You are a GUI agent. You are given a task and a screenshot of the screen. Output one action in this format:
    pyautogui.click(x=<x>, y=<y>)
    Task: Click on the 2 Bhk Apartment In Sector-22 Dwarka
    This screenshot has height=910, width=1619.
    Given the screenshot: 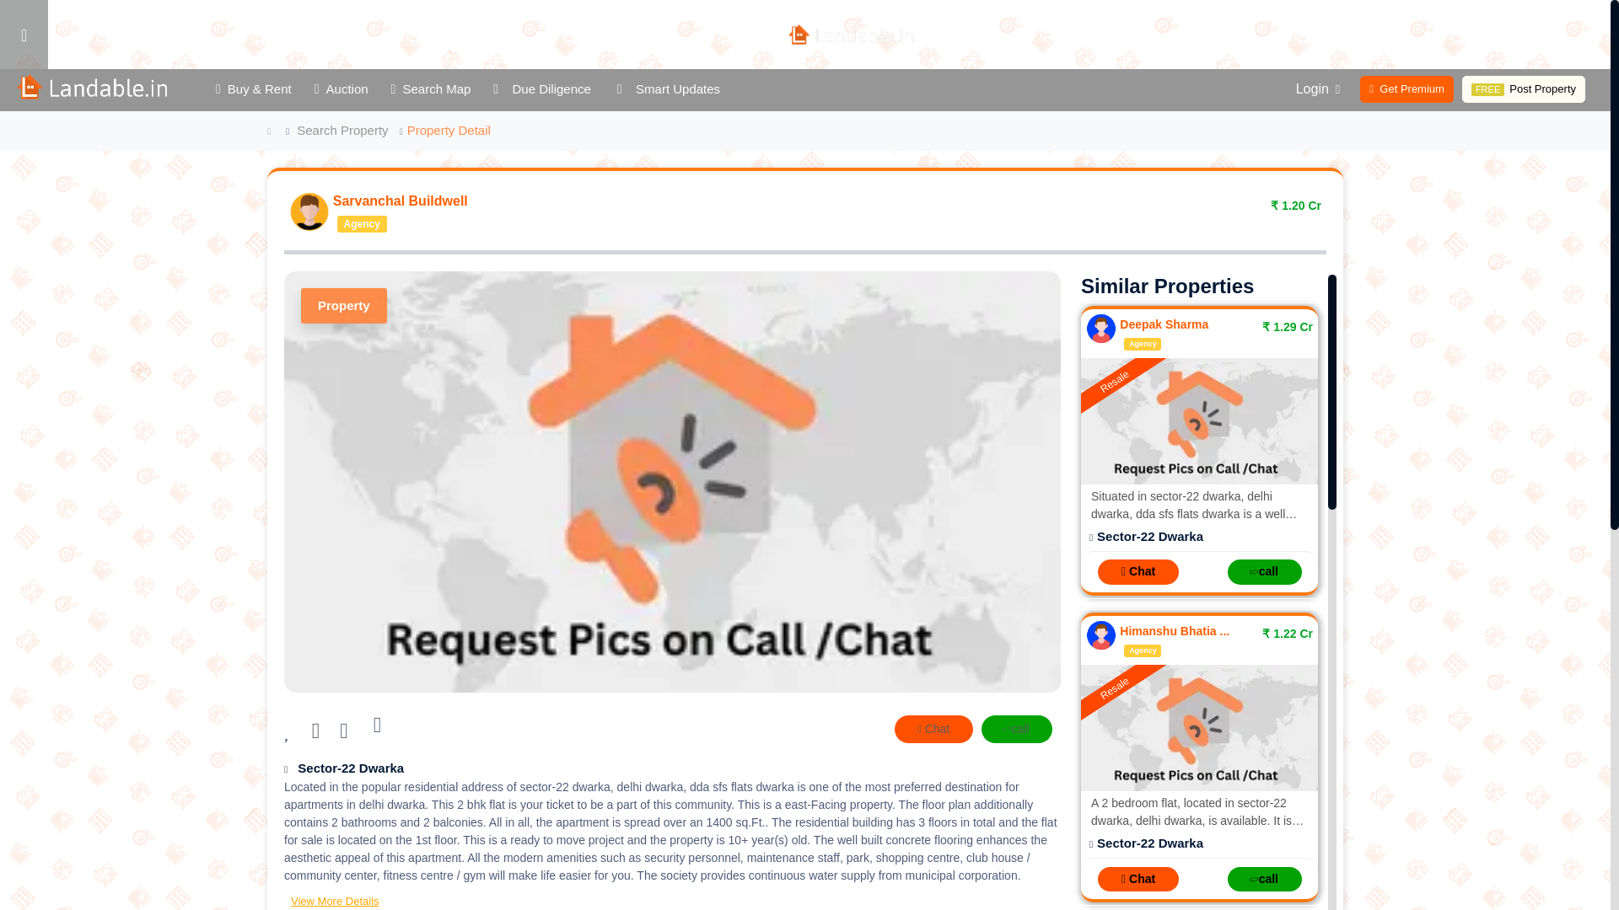 What is the action you would take?
    pyautogui.click(x=1199, y=728)
    